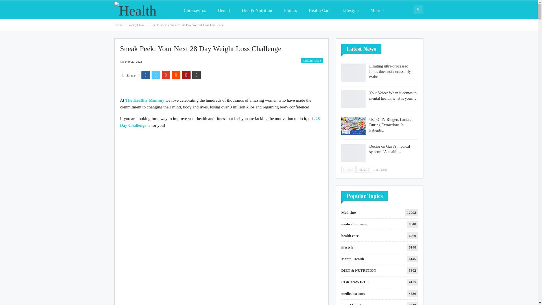 The width and height of the screenshot is (542, 305). What do you see at coordinates (290, 10) in the screenshot?
I see `Fitness` at bounding box center [290, 10].